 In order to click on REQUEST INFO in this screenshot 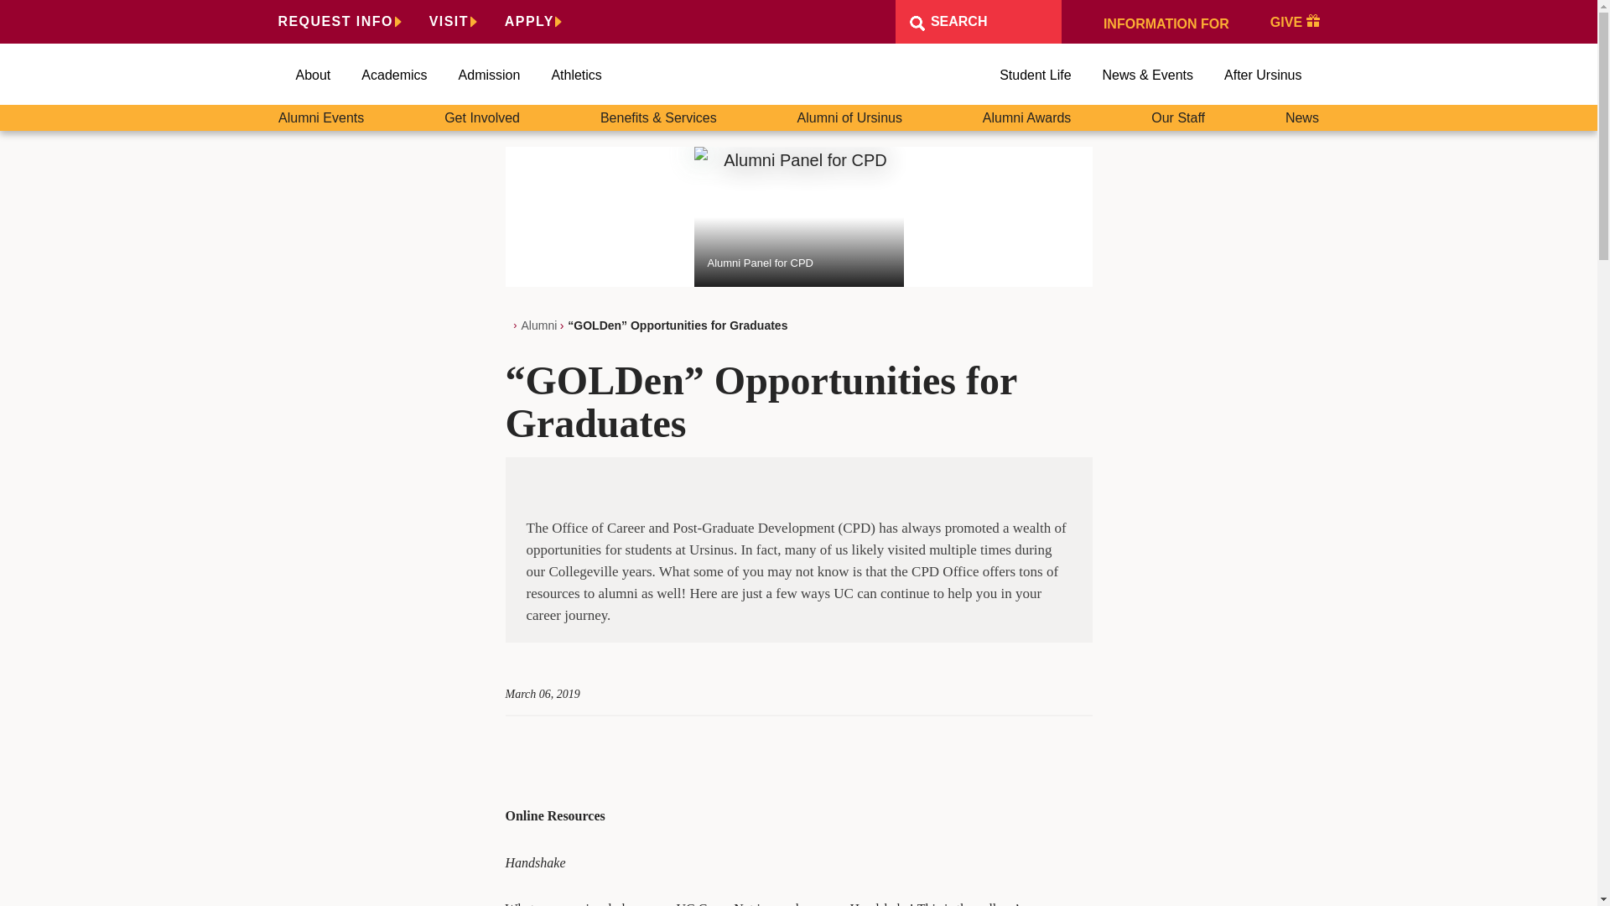, I will do `click(340, 21)`.